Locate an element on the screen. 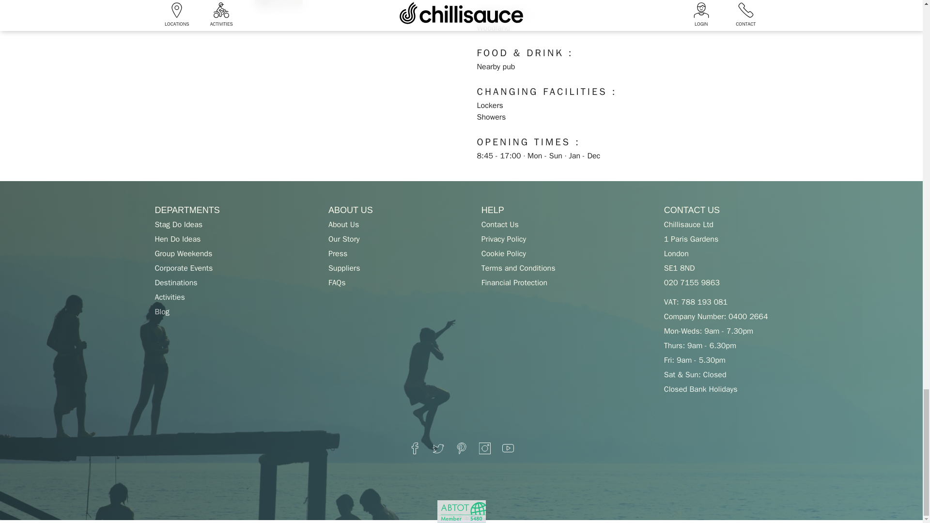 This screenshot has width=930, height=523. Financial Protection is located at coordinates (514, 283).